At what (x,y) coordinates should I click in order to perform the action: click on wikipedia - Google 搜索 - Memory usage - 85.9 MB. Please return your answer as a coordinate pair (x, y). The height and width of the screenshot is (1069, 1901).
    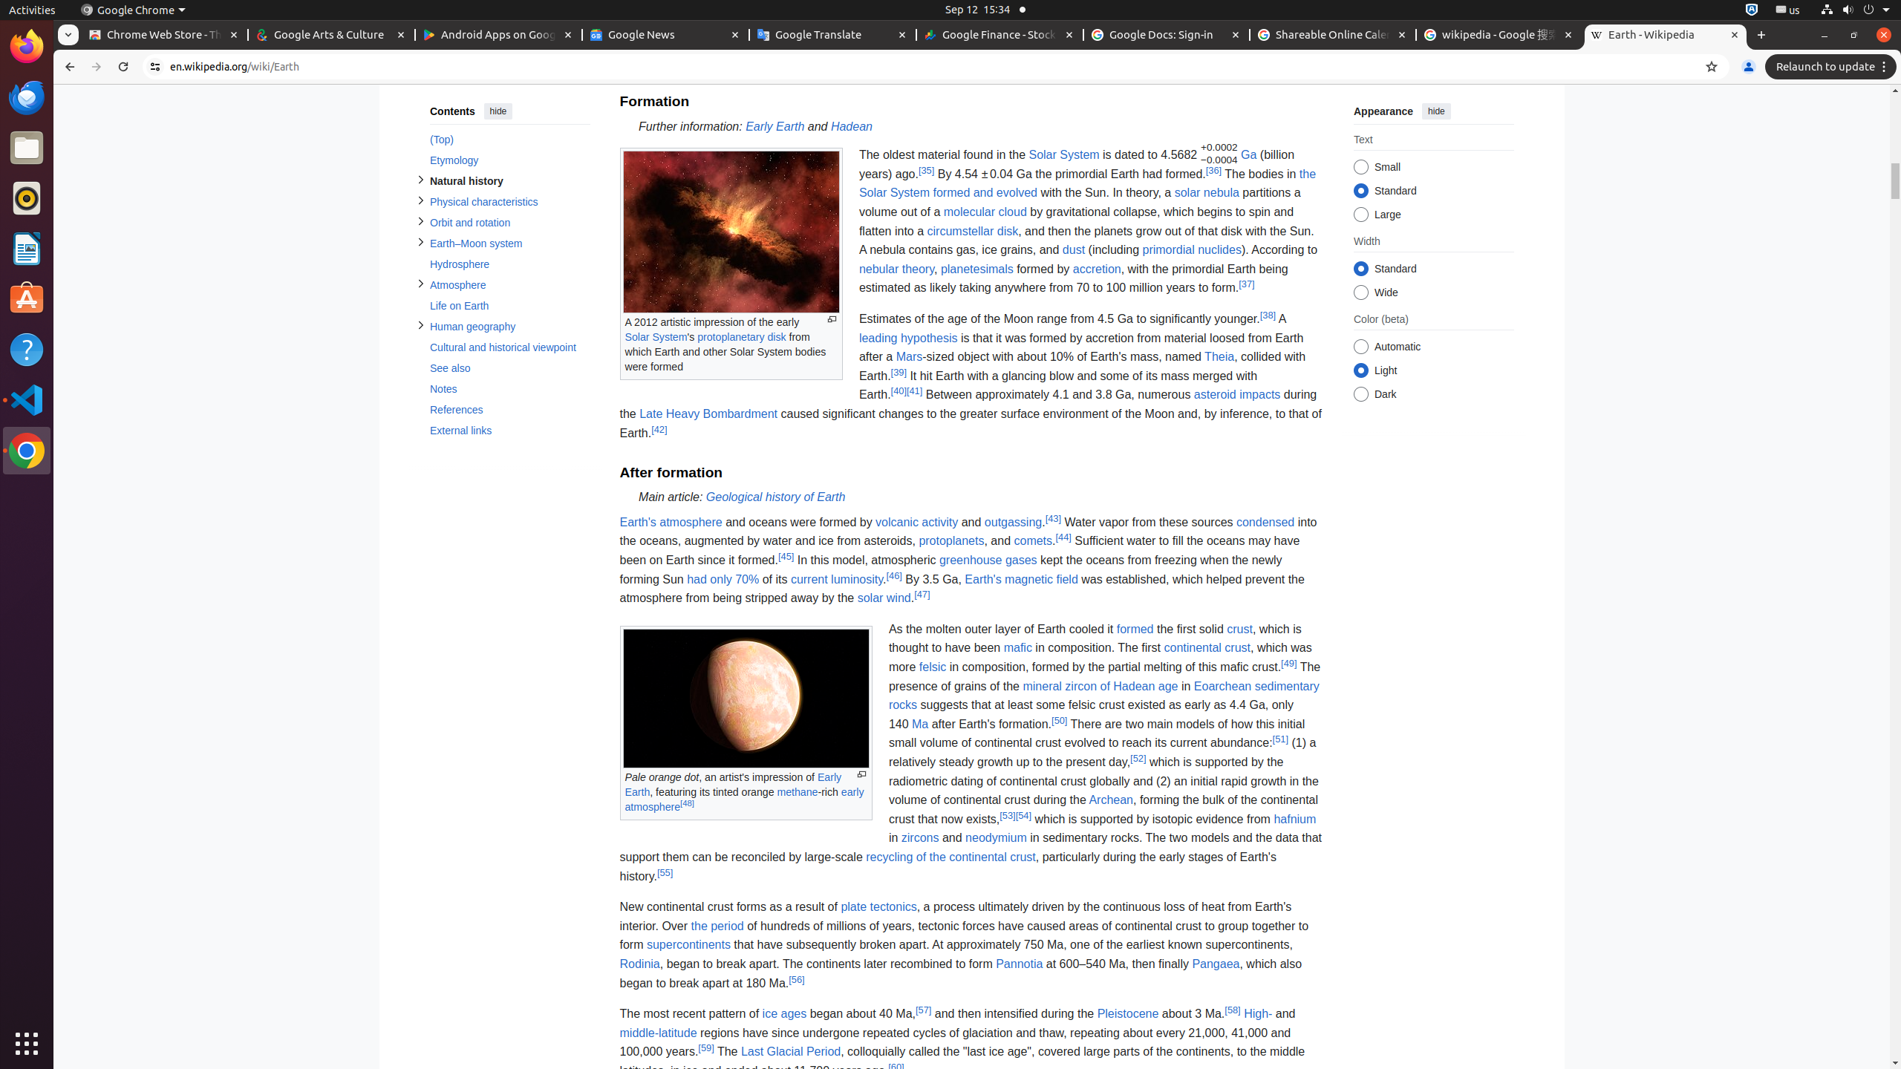
    Looking at the image, I should click on (1499, 36).